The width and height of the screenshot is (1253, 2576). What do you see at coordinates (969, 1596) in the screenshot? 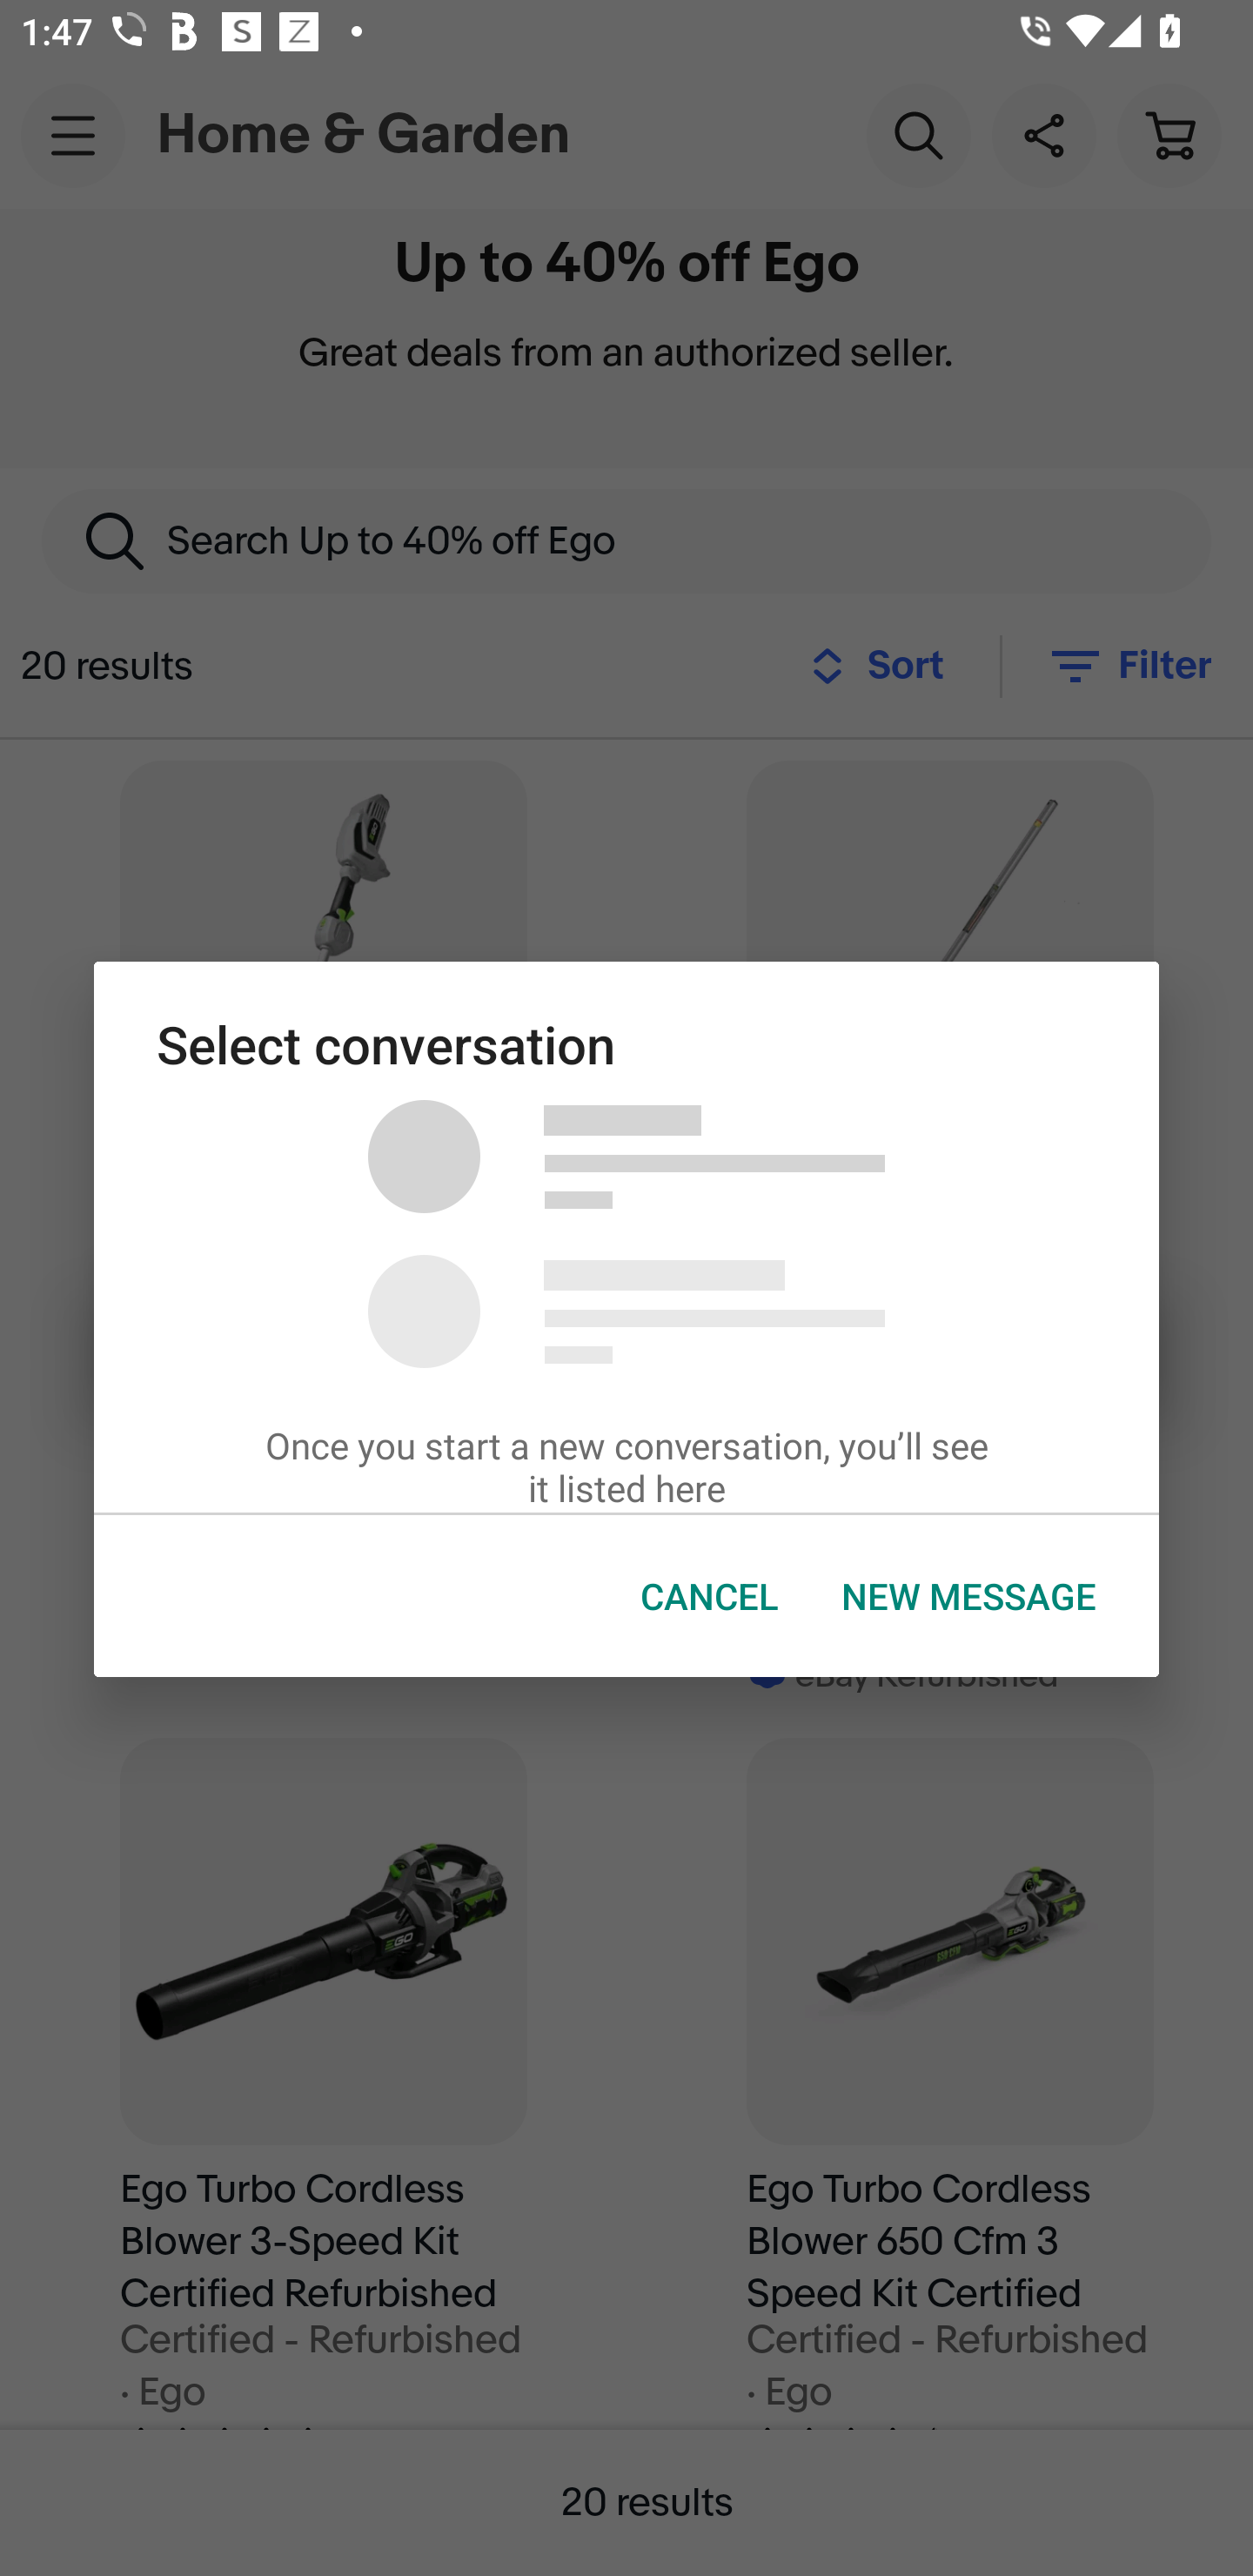
I see `NEW MESSAGE` at bounding box center [969, 1596].